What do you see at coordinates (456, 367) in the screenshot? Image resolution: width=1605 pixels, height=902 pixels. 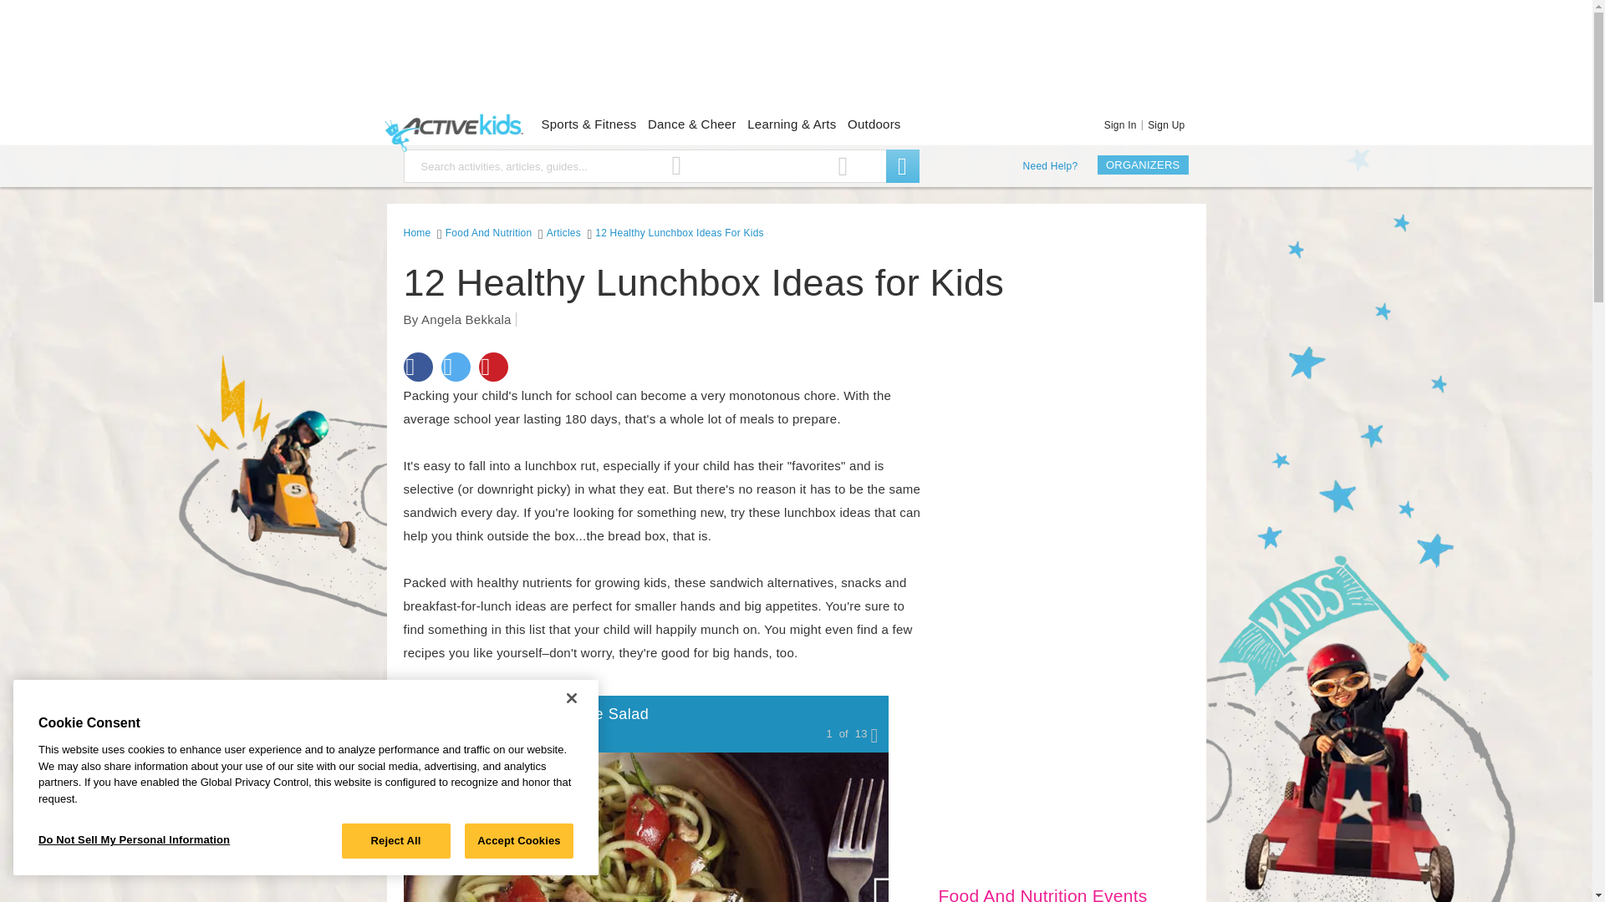 I see `Share on Twitter` at bounding box center [456, 367].